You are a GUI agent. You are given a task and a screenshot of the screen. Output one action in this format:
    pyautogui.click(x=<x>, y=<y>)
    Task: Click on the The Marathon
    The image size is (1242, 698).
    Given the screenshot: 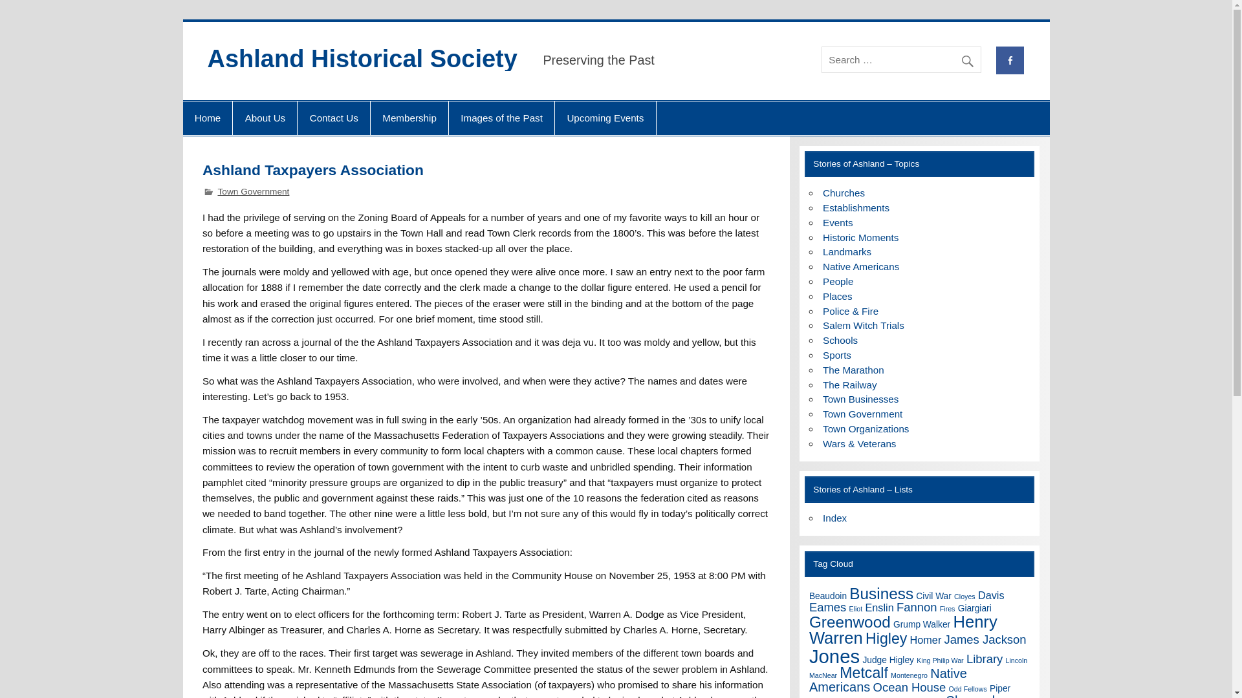 What is the action you would take?
    pyautogui.click(x=853, y=370)
    